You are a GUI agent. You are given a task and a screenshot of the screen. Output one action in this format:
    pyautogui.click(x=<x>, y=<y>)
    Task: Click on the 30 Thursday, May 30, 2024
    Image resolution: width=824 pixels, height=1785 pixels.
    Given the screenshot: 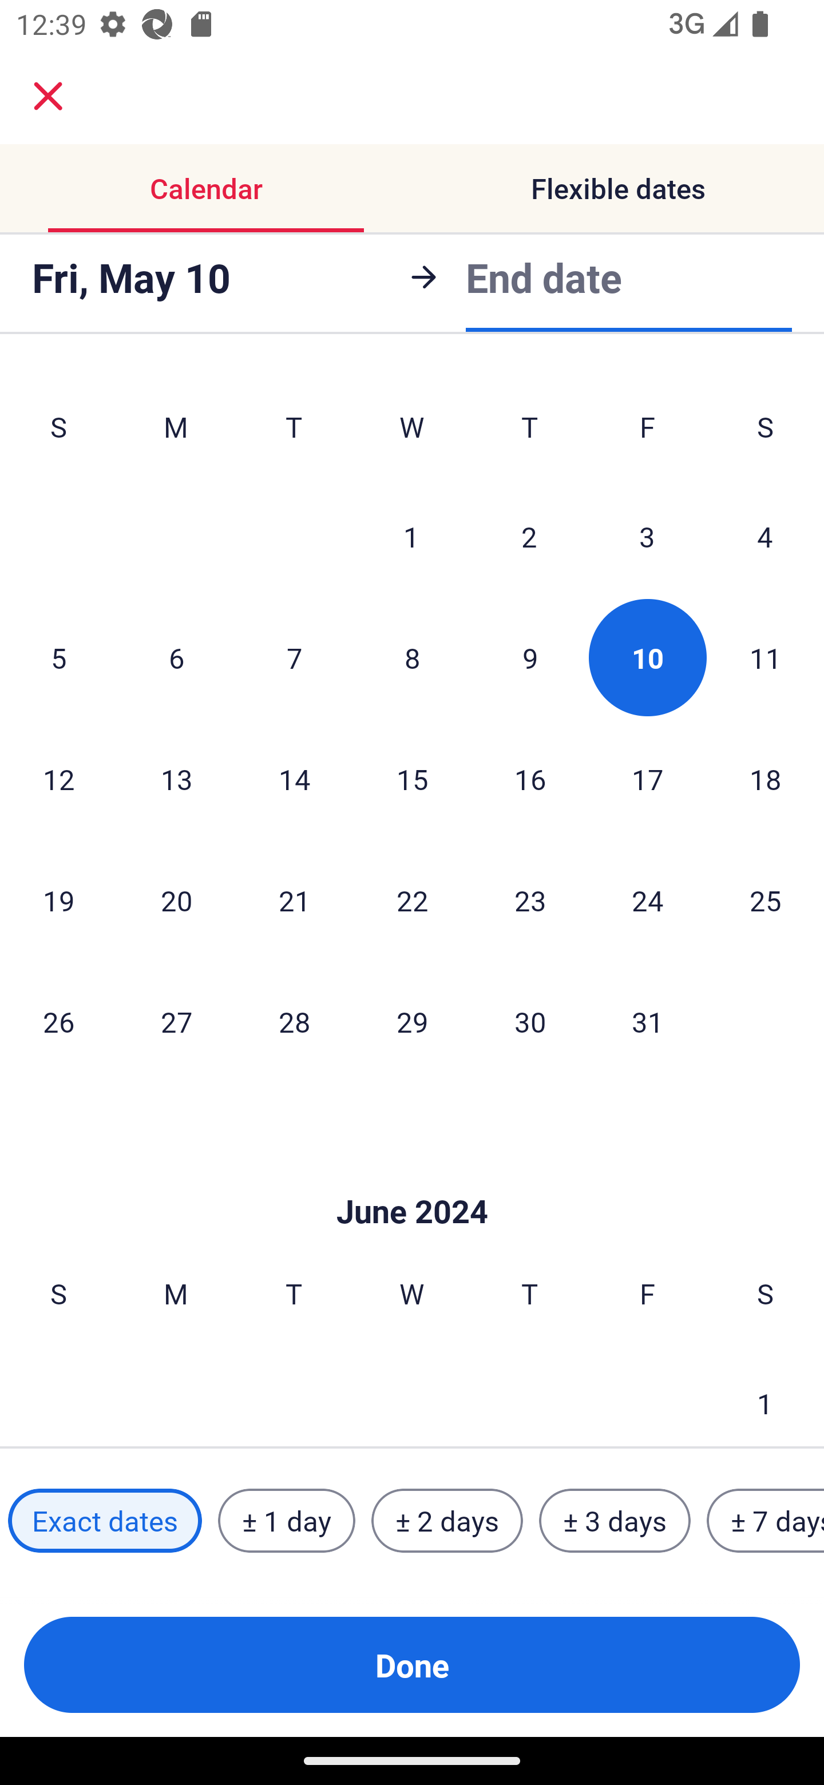 What is the action you would take?
    pyautogui.click(x=530, y=1021)
    